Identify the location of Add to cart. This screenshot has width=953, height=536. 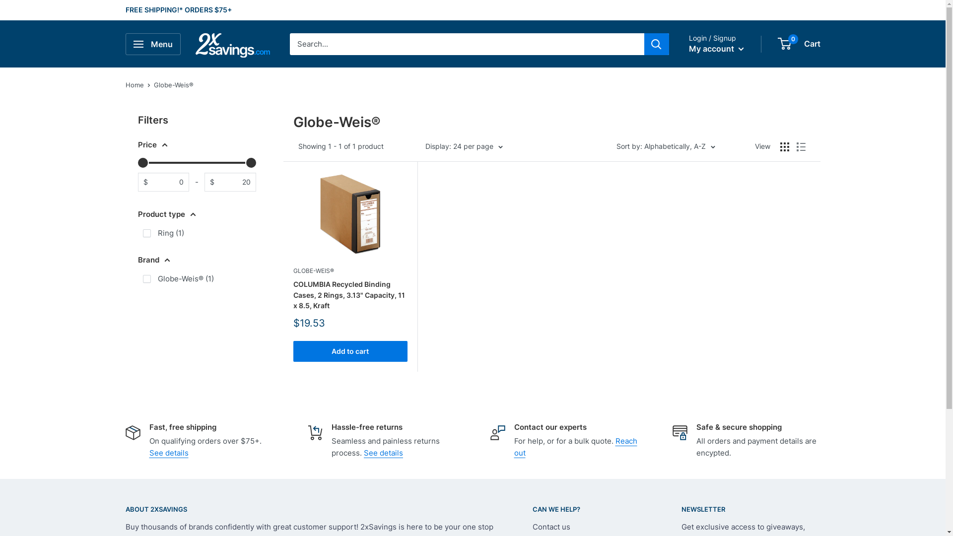
(350, 351).